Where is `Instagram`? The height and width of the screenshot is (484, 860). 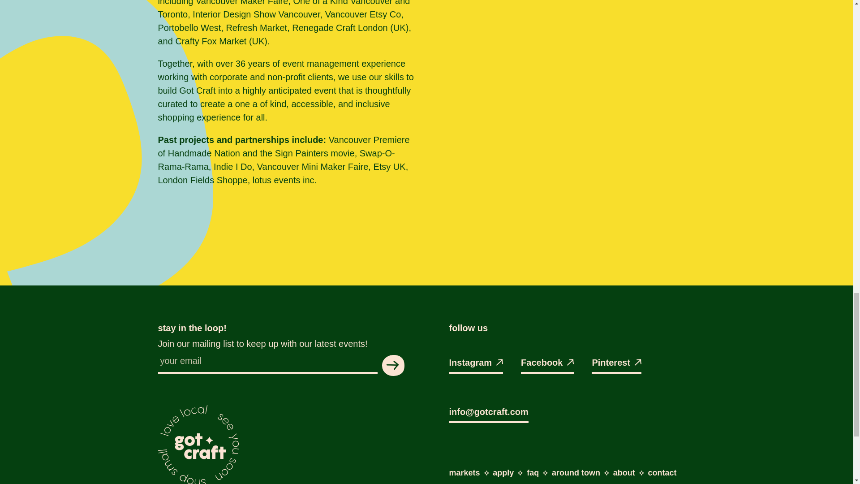
Instagram is located at coordinates (476, 364).